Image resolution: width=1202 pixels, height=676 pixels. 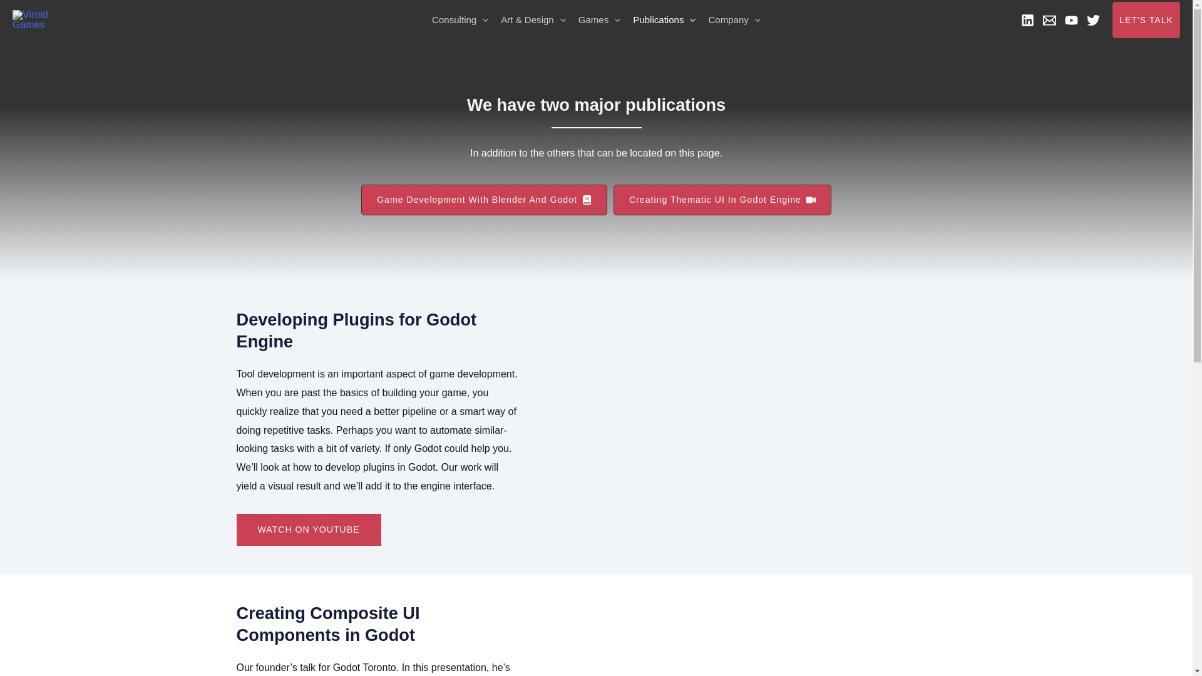 I want to click on Consulting, so click(x=460, y=20).